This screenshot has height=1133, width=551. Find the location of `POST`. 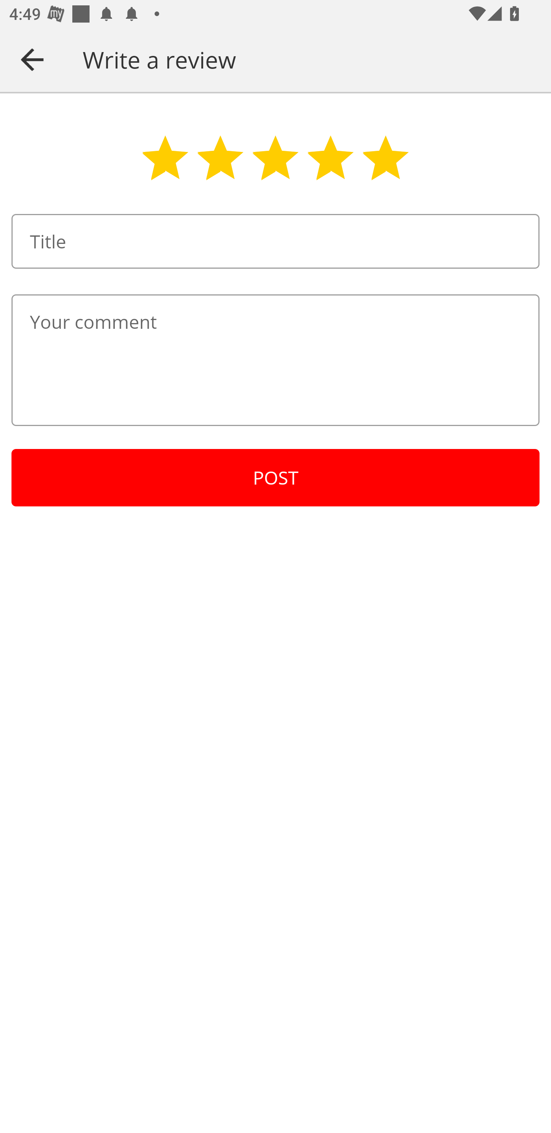

POST is located at coordinates (275, 478).